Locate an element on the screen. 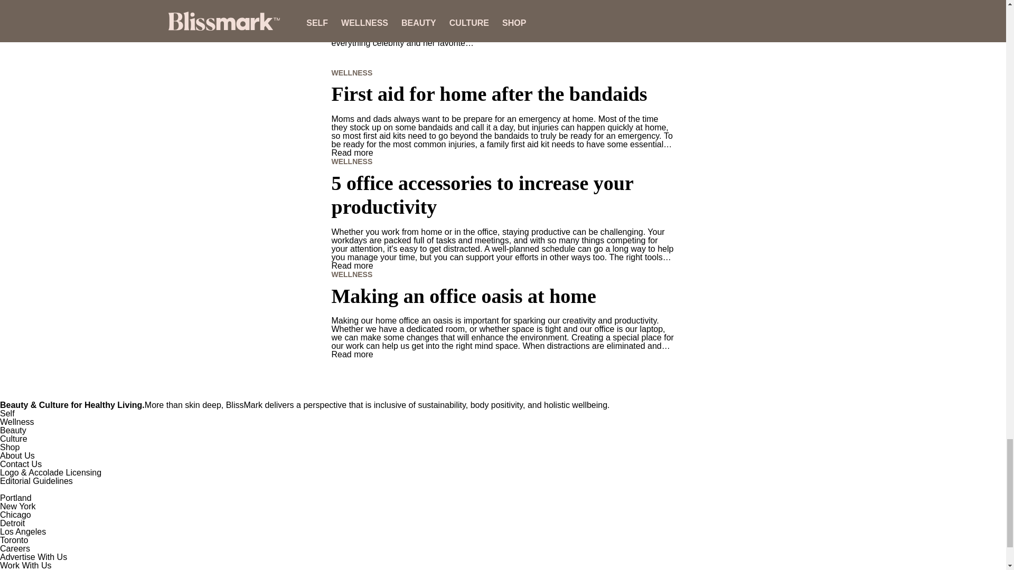 Image resolution: width=1014 pixels, height=570 pixels. instagram is located at coordinates (503, 2).